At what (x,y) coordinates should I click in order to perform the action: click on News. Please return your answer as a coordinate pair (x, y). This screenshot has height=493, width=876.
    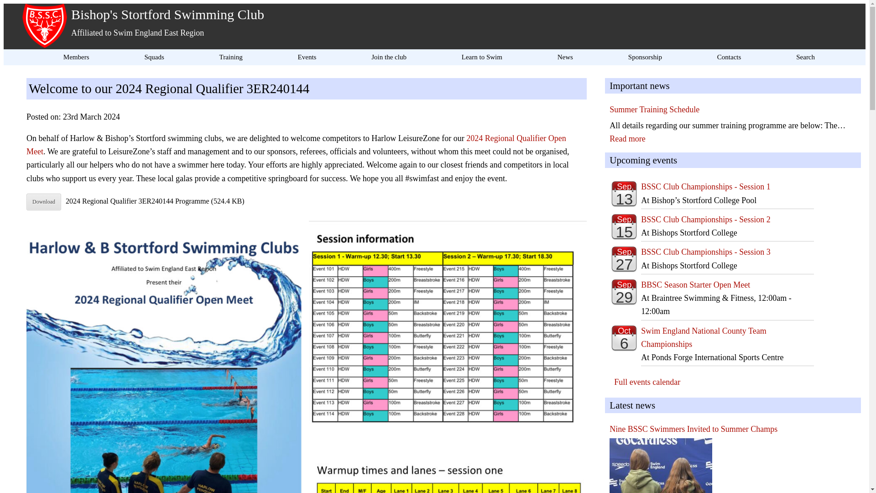
    Looking at the image, I should click on (565, 57).